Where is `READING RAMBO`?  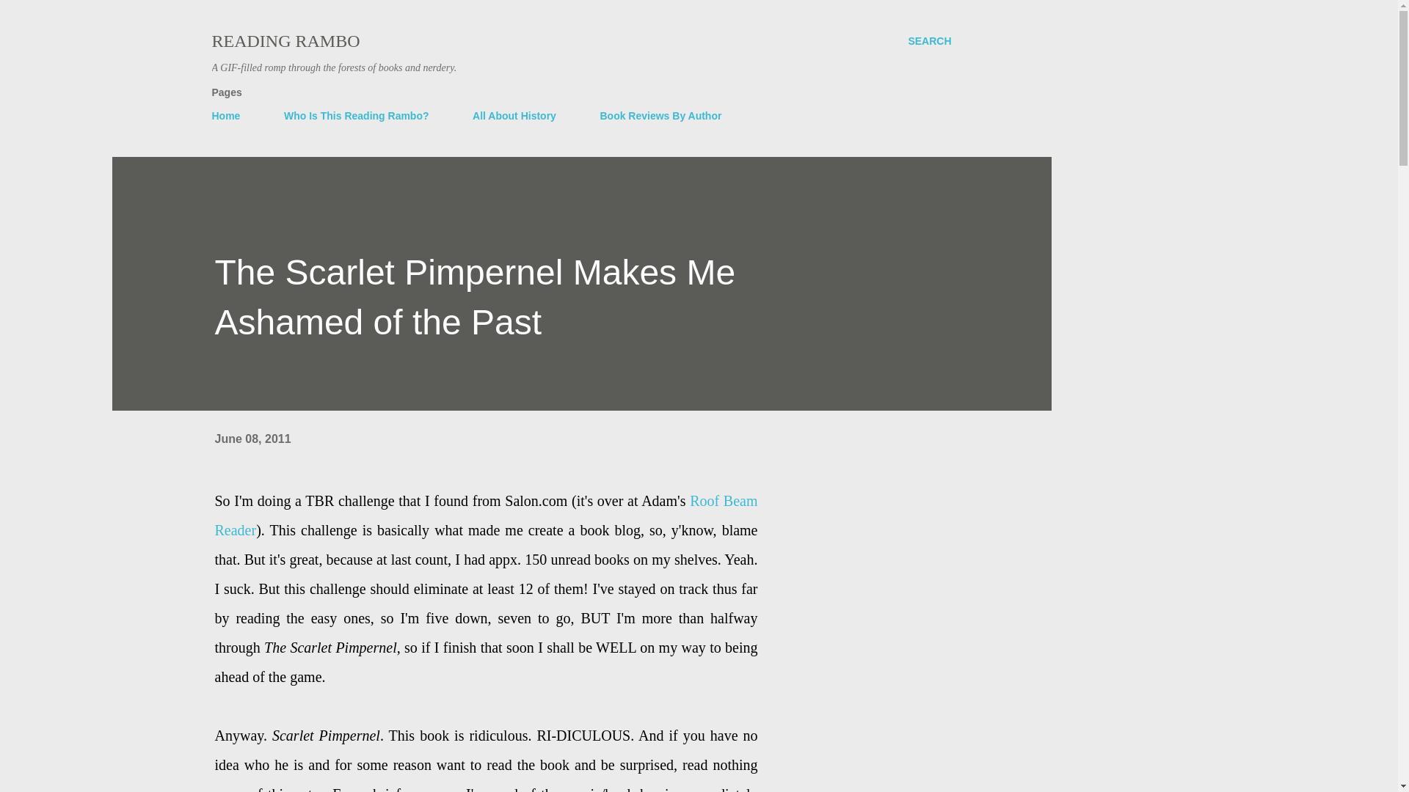 READING RAMBO is located at coordinates (285, 41).